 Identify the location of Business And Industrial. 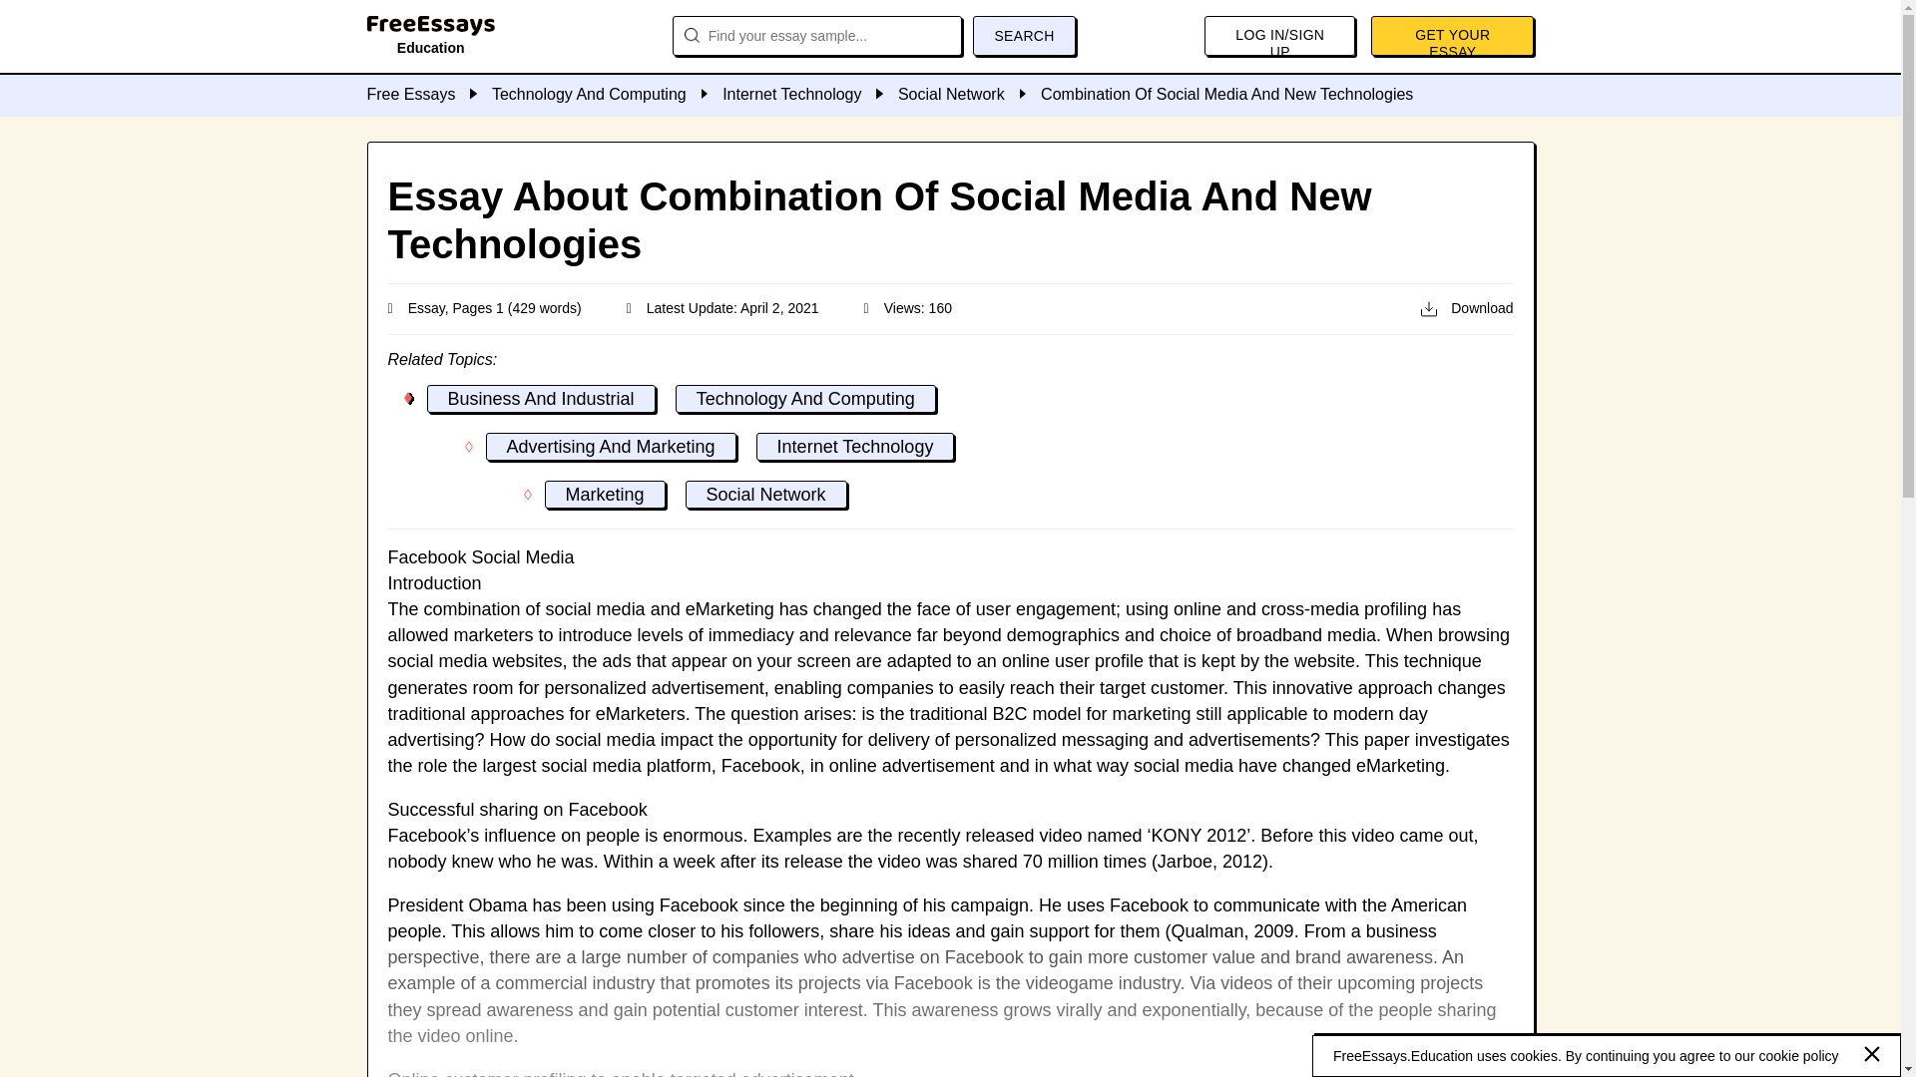
(541, 398).